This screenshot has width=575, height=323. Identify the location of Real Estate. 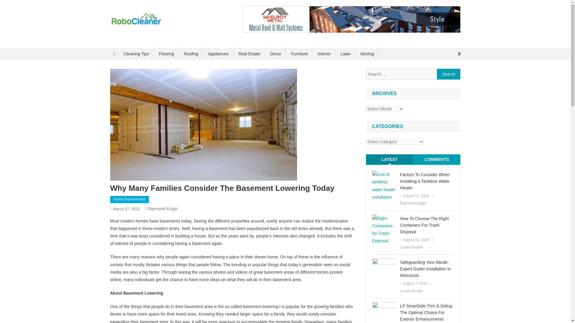
(249, 54).